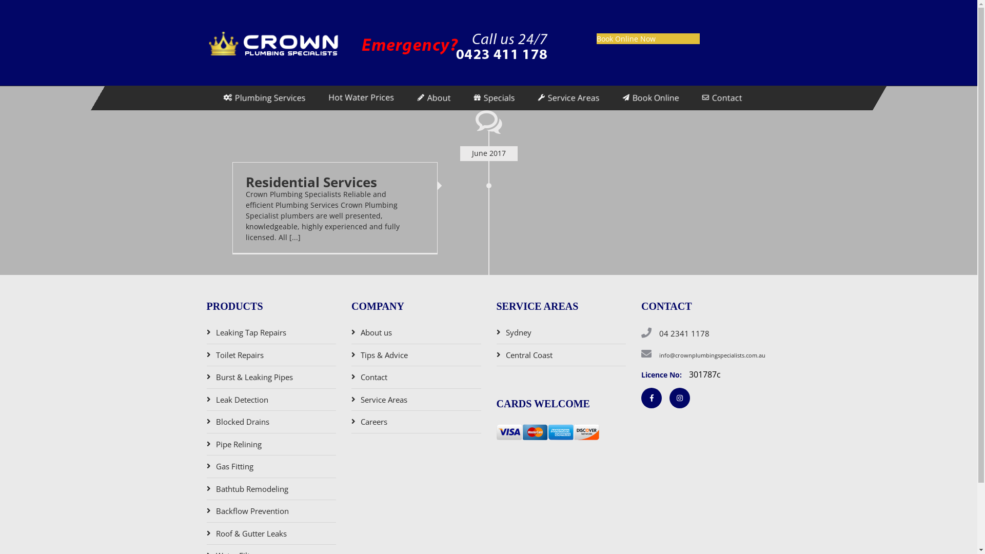 The height and width of the screenshot is (554, 985). What do you see at coordinates (494, 97) in the screenshot?
I see `Specials` at bounding box center [494, 97].